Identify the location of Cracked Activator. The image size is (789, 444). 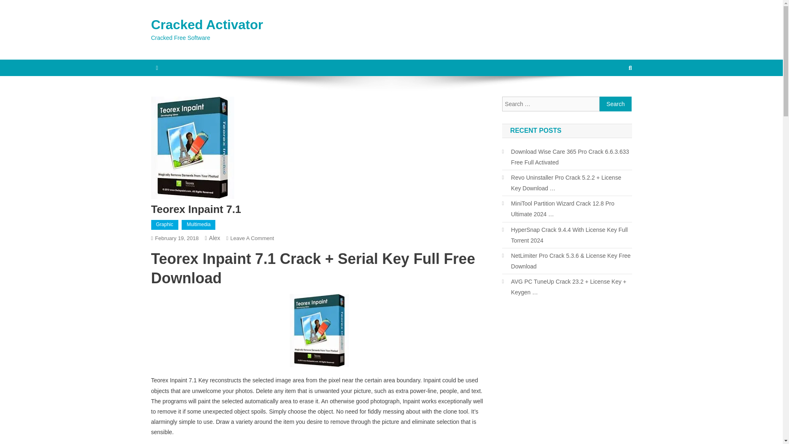
(207, 25).